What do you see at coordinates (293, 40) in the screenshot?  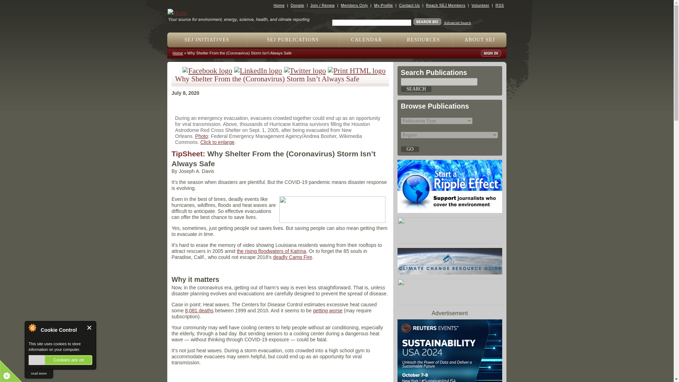 I see `SEJ PUBLICATIONS` at bounding box center [293, 40].